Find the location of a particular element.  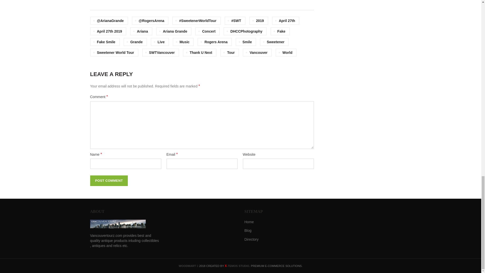

Sweetener is located at coordinates (274, 42).